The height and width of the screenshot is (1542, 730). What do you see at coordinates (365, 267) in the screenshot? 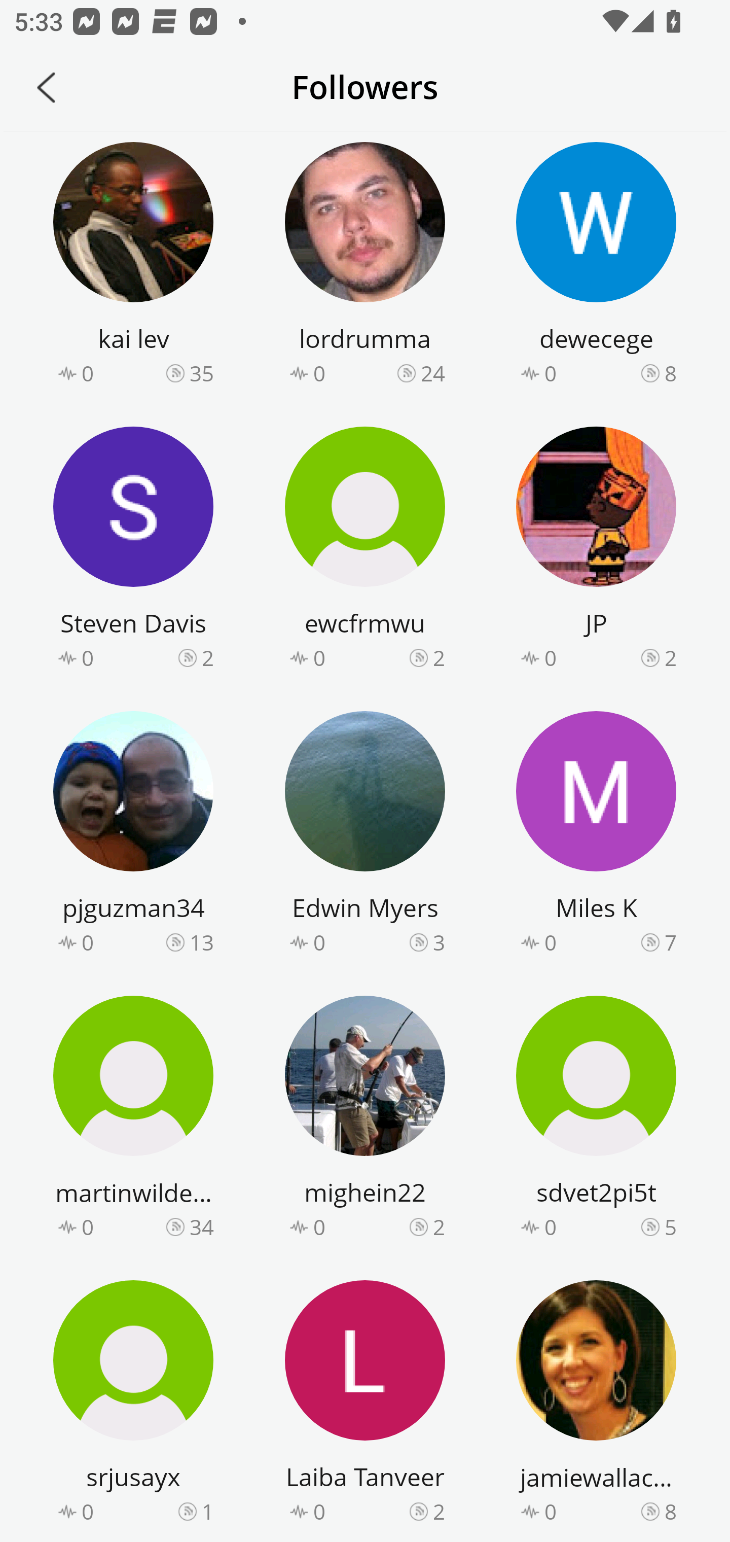
I see `lordrumma 0 24` at bounding box center [365, 267].